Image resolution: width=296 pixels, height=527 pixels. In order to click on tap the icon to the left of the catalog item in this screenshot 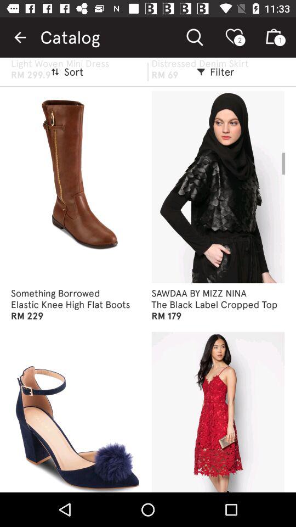, I will do `click(20, 37)`.